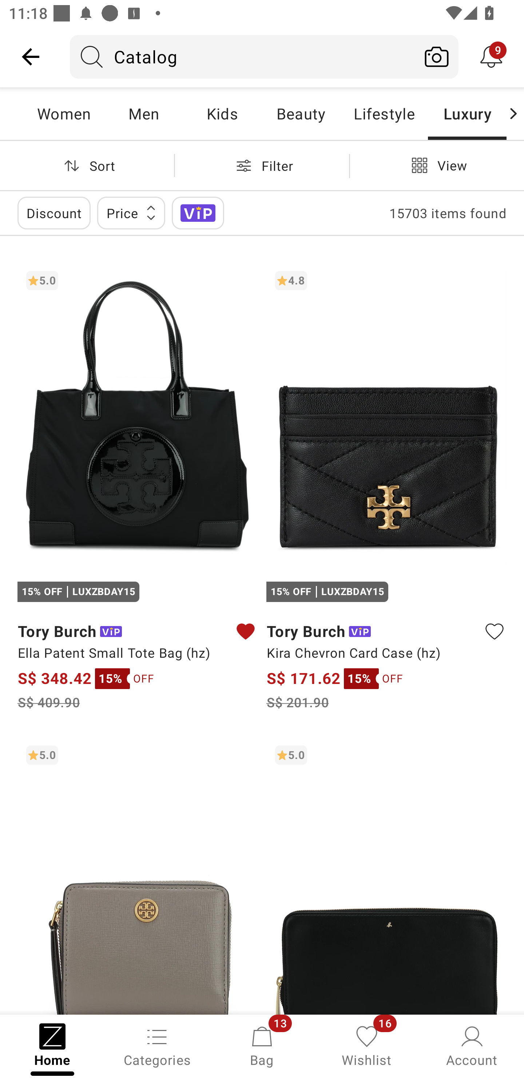 The image size is (524, 1078). What do you see at coordinates (384, 114) in the screenshot?
I see `Lifestyle` at bounding box center [384, 114].